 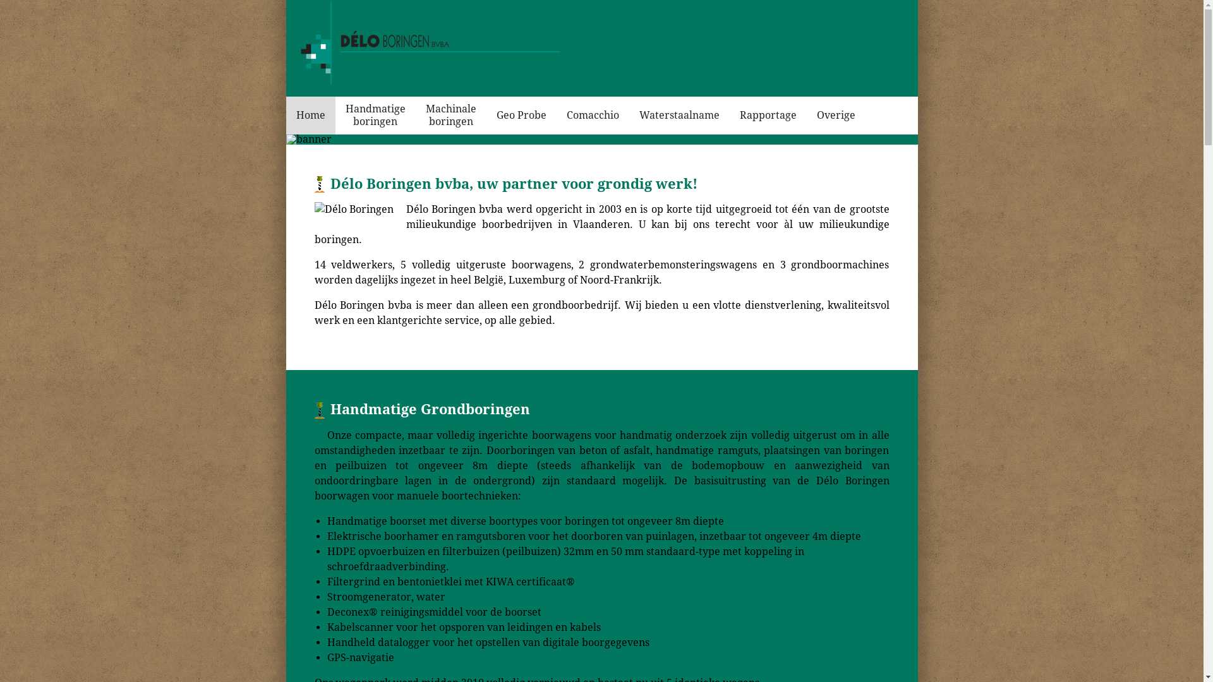 I want to click on Rapportage, so click(x=768, y=116).